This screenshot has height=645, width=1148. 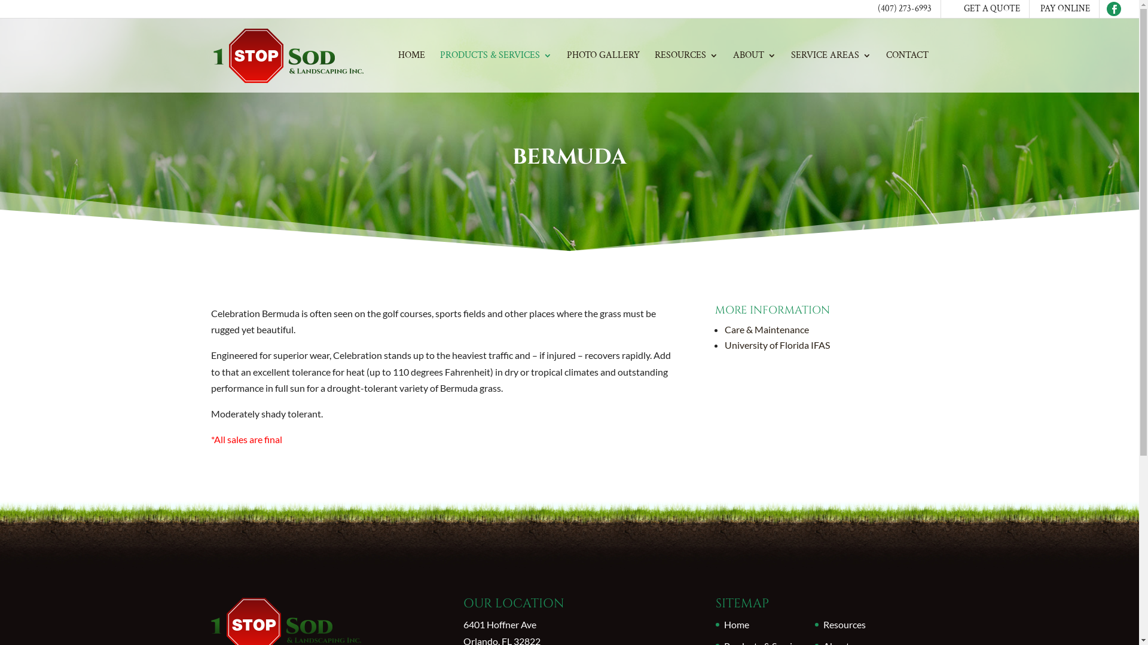 I want to click on University of Florida IFAS, so click(x=777, y=345).